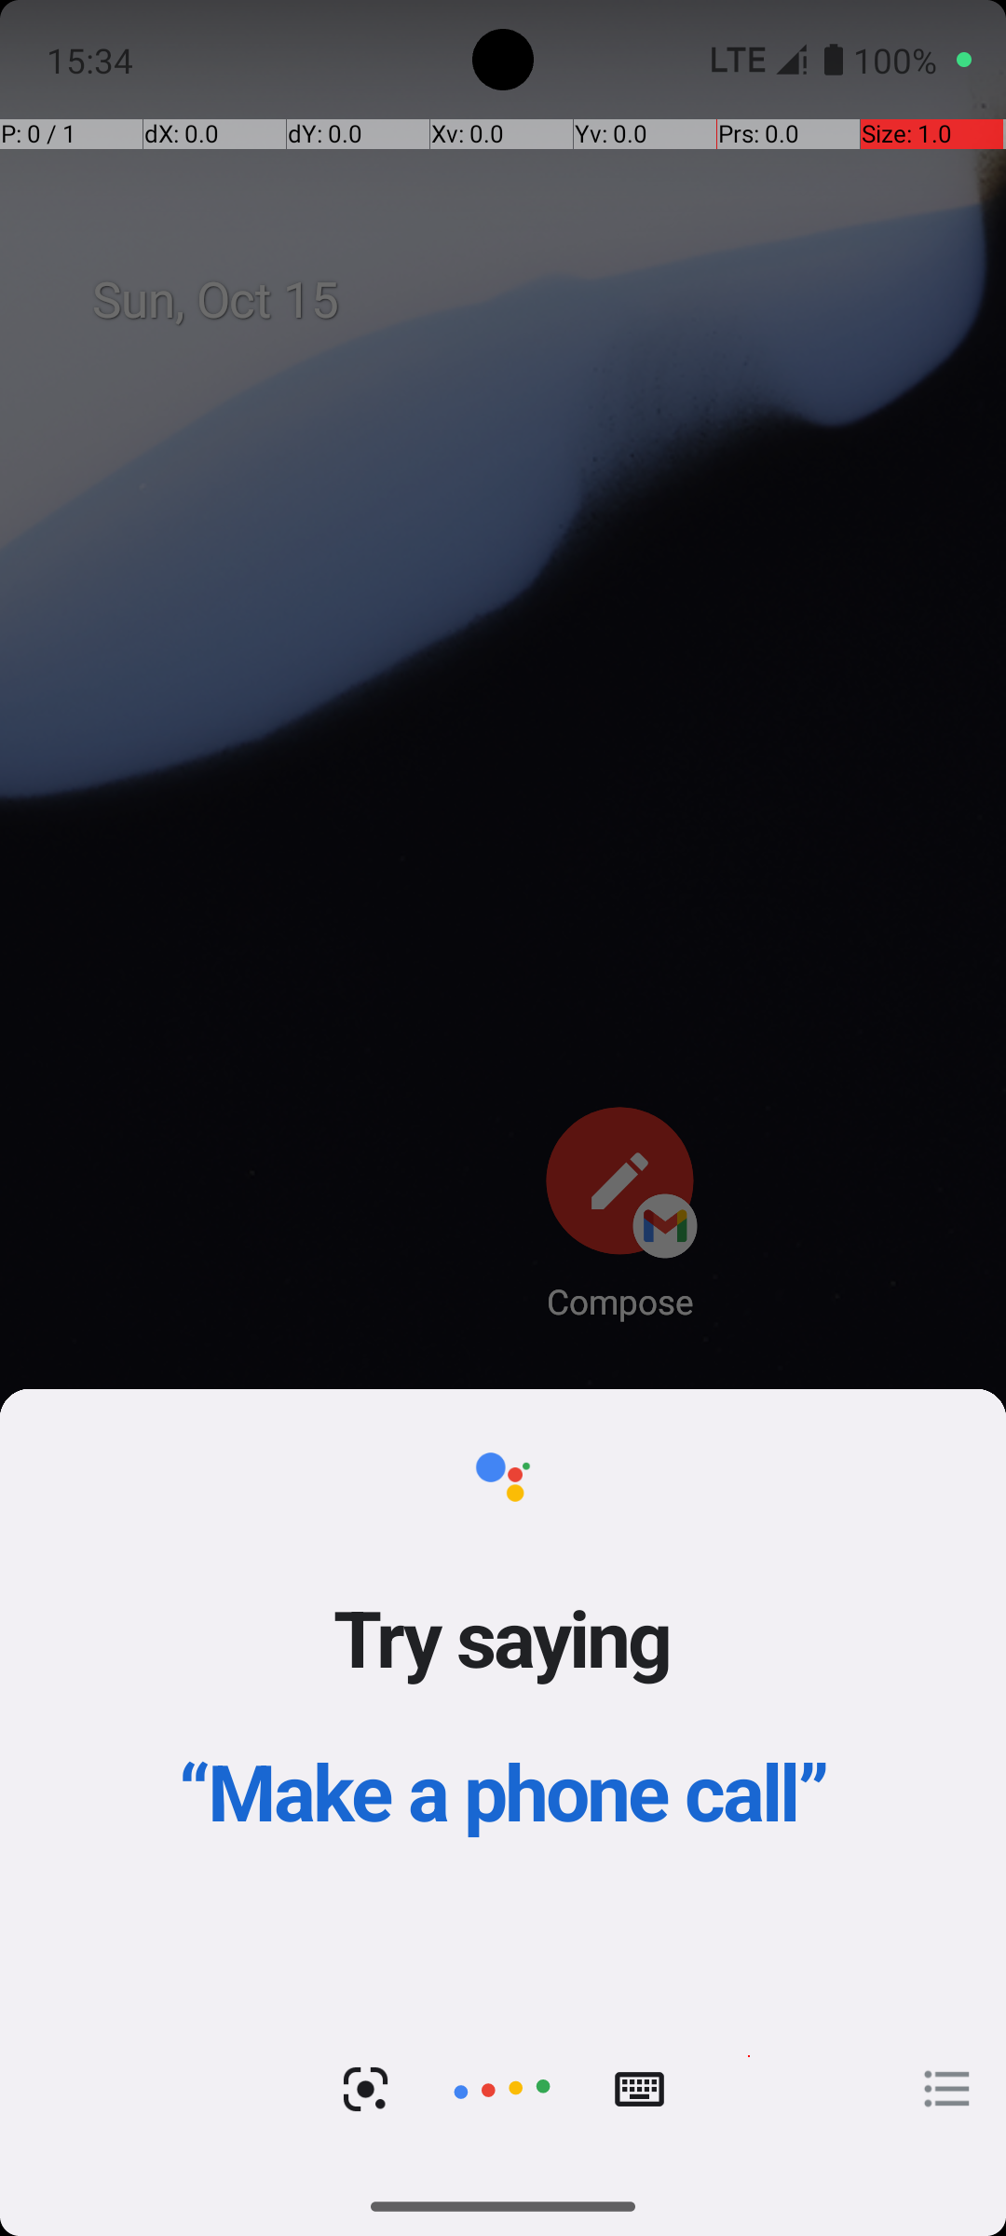 The width and height of the screenshot is (1006, 2236). I want to click on “Make a phone call”, so click(503, 1791).